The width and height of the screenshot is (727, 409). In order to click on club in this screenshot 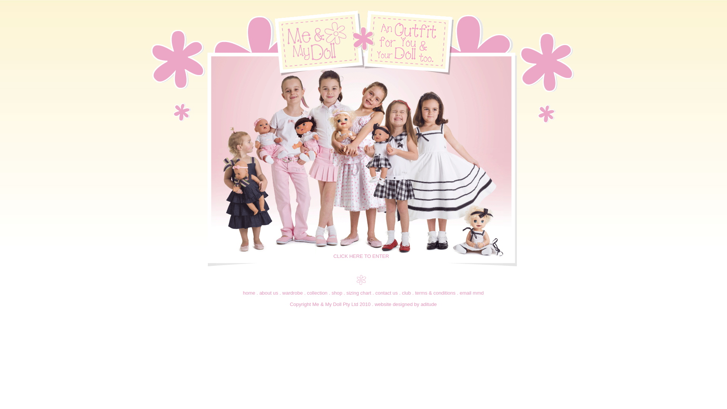, I will do `click(406, 293)`.